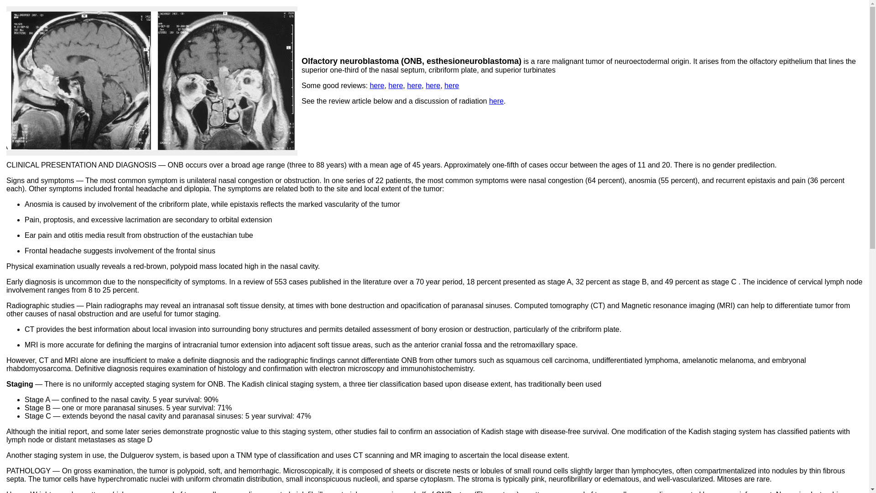 The image size is (876, 493). Describe the element at coordinates (496, 101) in the screenshot. I see `here` at that location.